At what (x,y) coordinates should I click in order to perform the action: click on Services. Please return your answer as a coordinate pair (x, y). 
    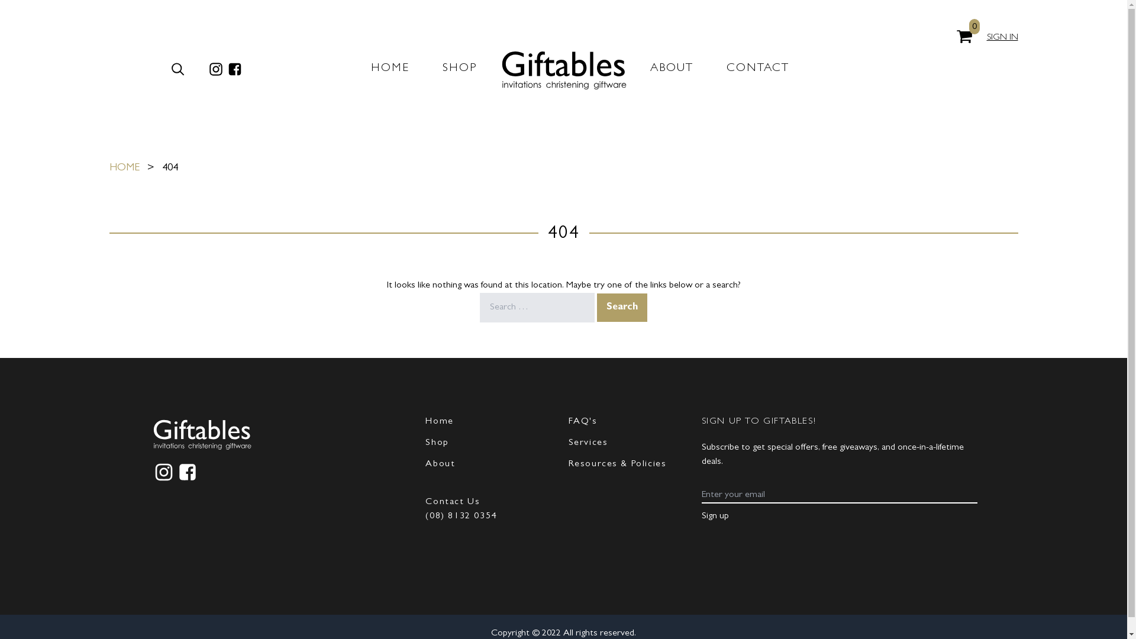
    Looking at the image, I should click on (588, 443).